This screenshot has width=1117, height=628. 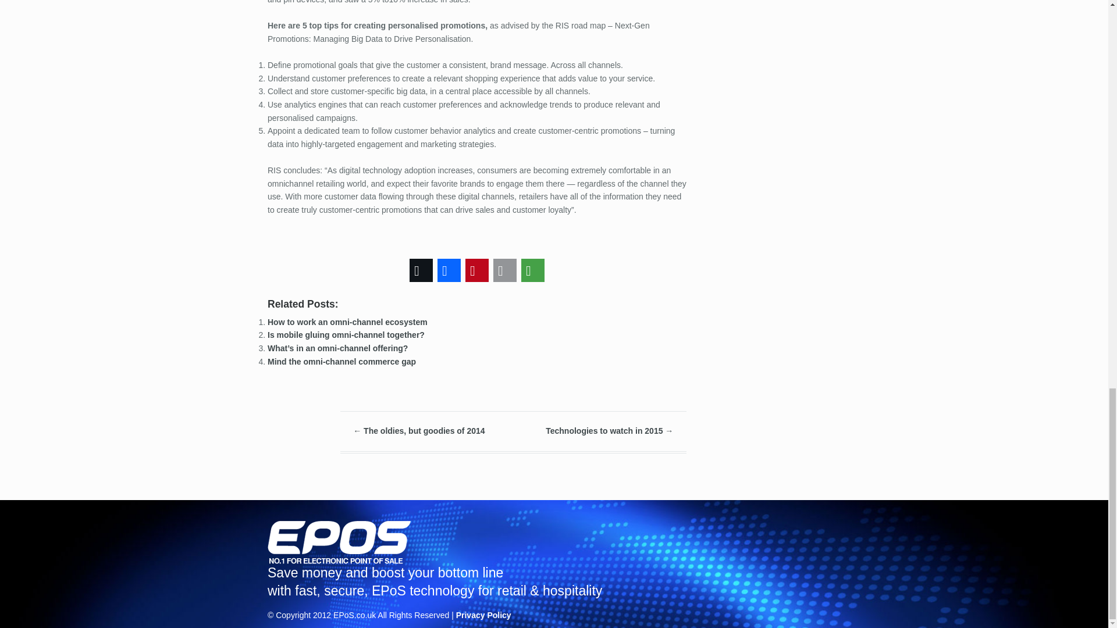 I want to click on Is mobile gluing omni-channel together?, so click(x=346, y=335).